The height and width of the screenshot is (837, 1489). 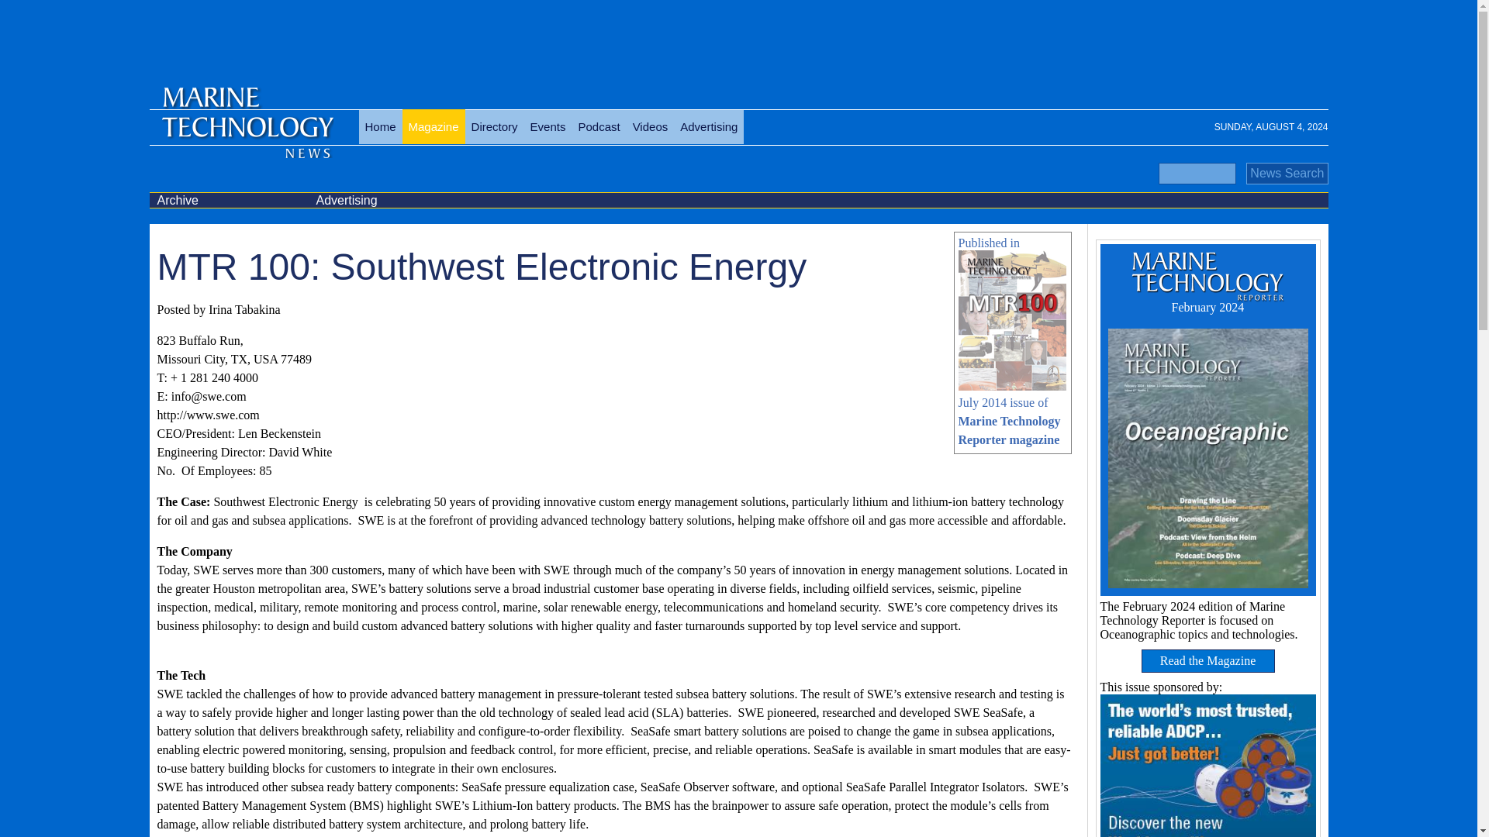 I want to click on February 2024, so click(x=1207, y=282).